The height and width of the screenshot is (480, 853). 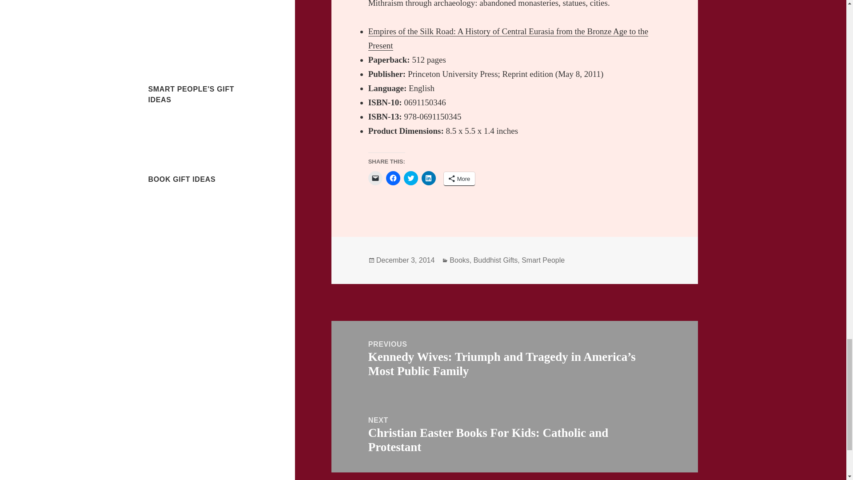 I want to click on December 3, 2014, so click(x=405, y=260).